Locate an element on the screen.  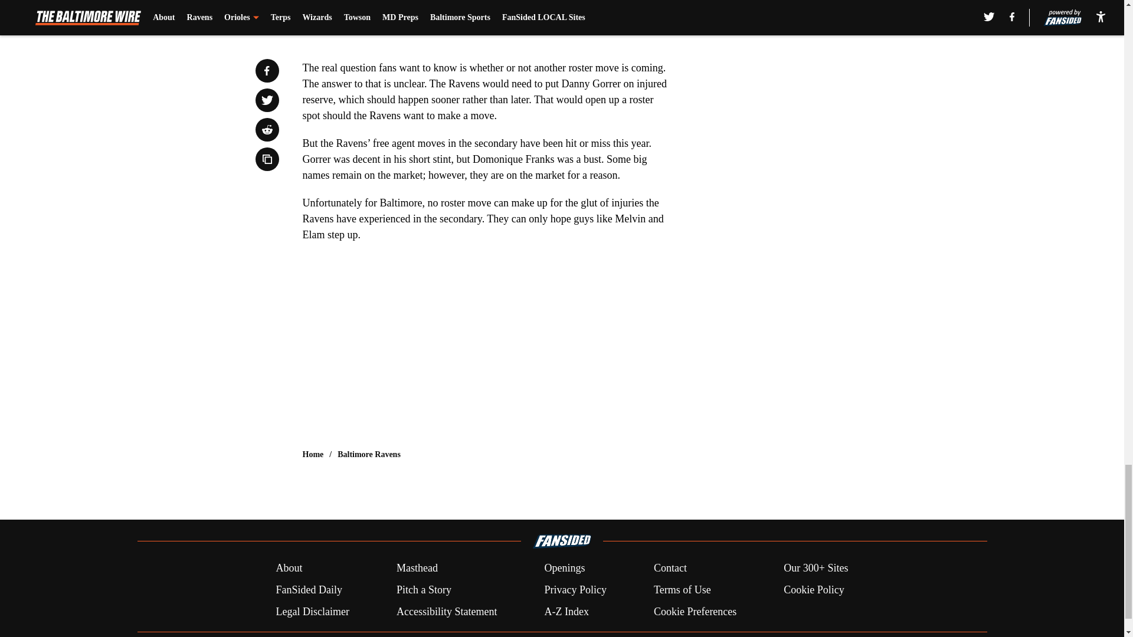
Home is located at coordinates (313, 454).